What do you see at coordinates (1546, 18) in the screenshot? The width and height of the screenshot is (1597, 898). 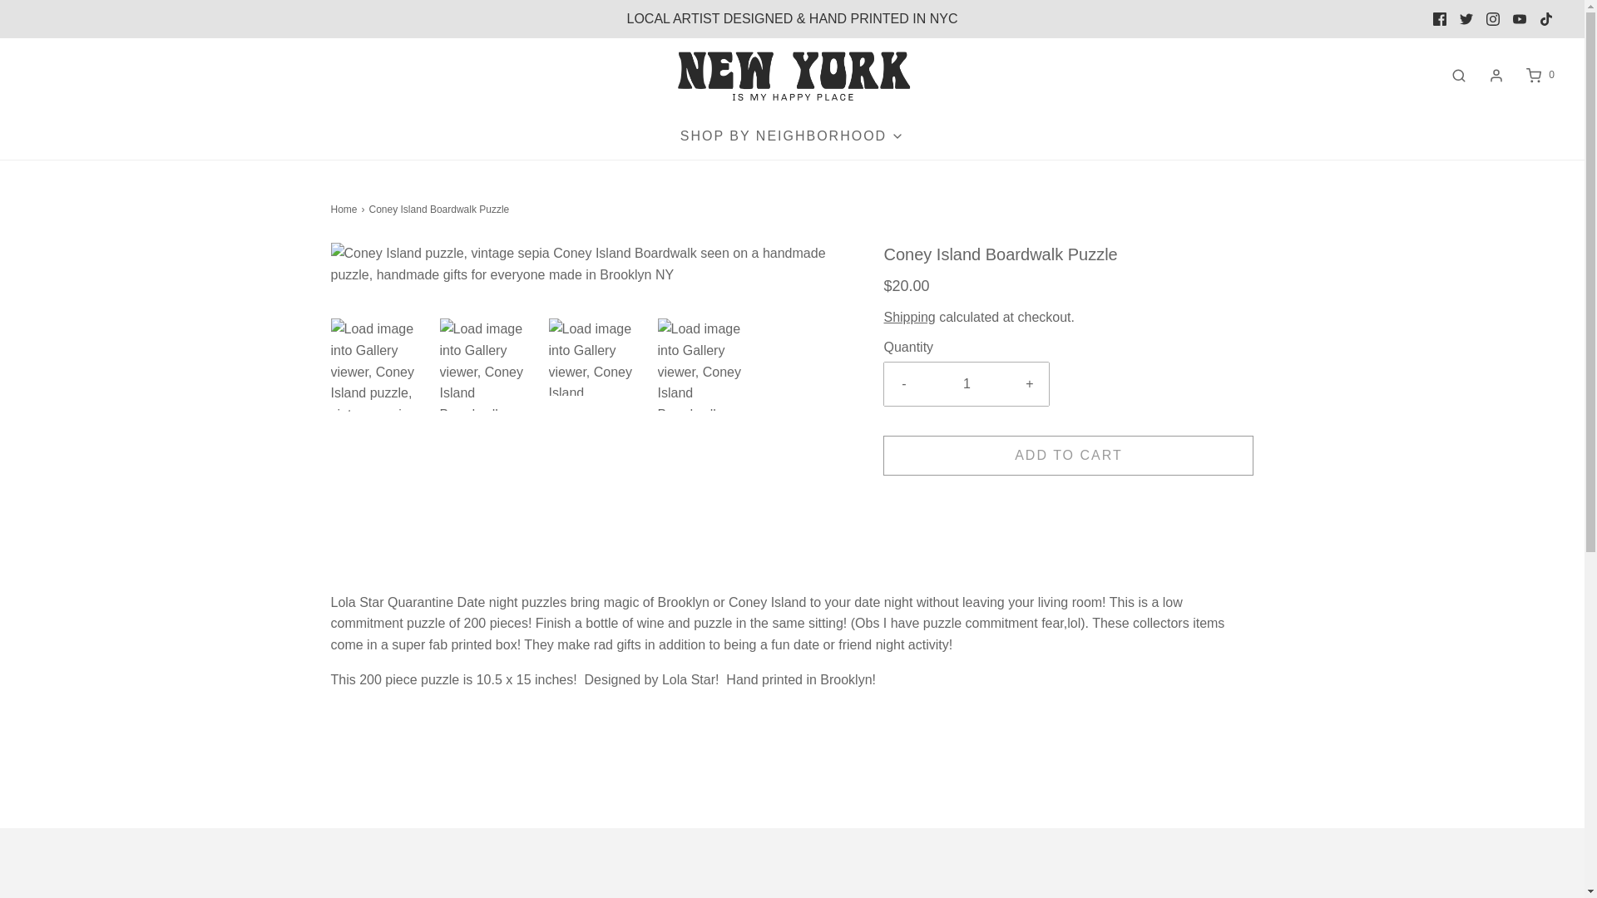 I see `TikTok icon` at bounding box center [1546, 18].